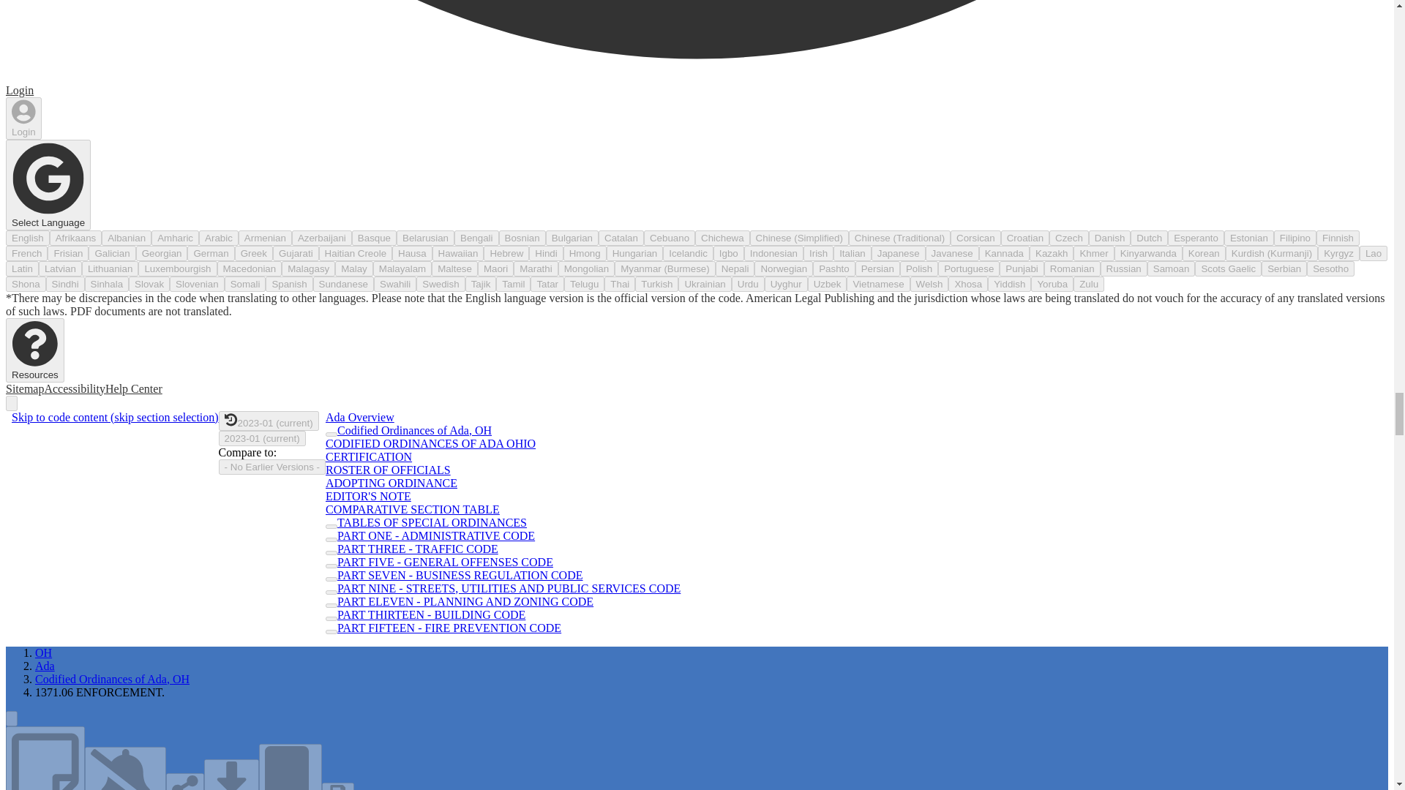  What do you see at coordinates (1248, 238) in the screenshot?
I see `Estonian` at bounding box center [1248, 238].